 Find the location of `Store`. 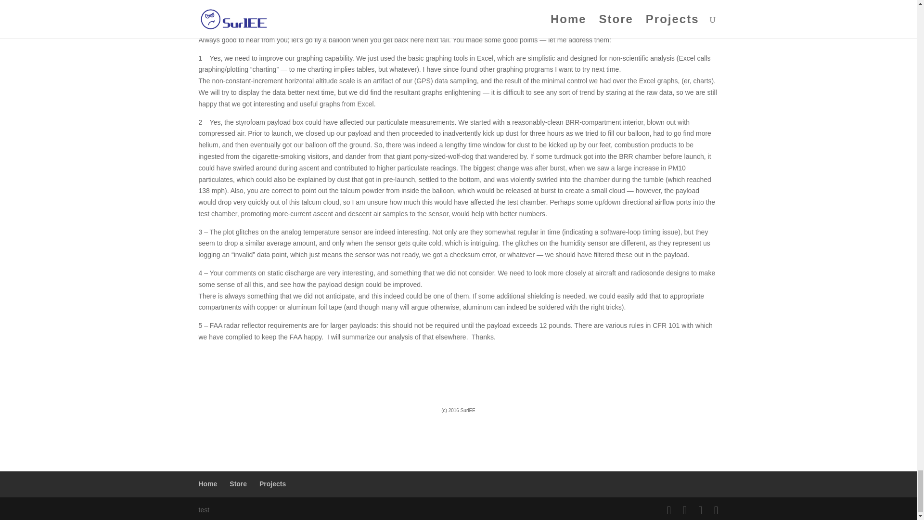

Store is located at coordinates (238, 483).